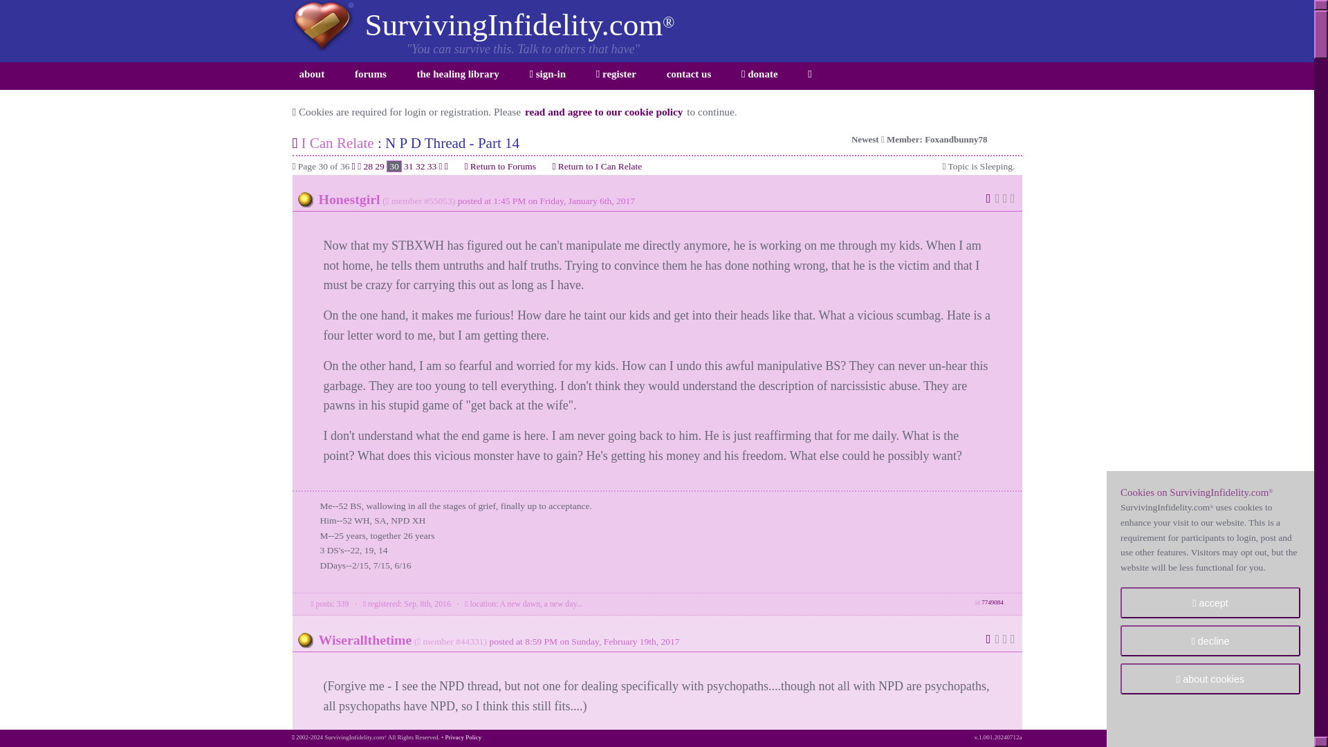  I want to click on read and agree to our cookie policy, so click(604, 111).